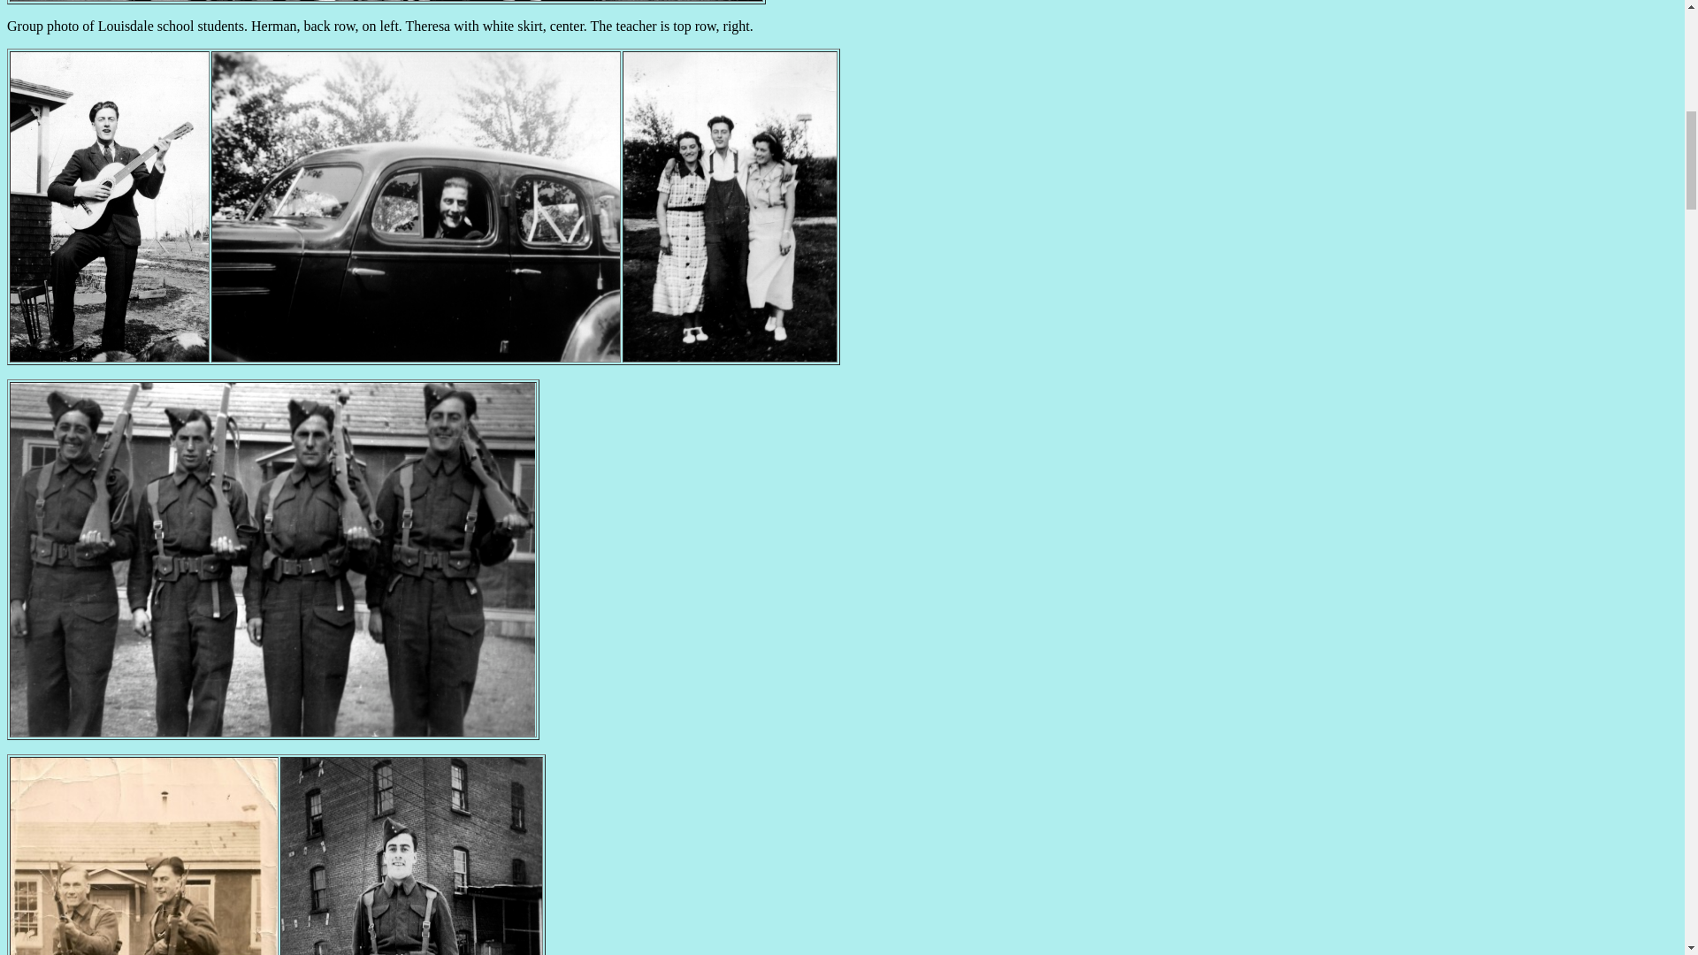  What do you see at coordinates (110, 356) in the screenshot?
I see `Herman Burke.` at bounding box center [110, 356].